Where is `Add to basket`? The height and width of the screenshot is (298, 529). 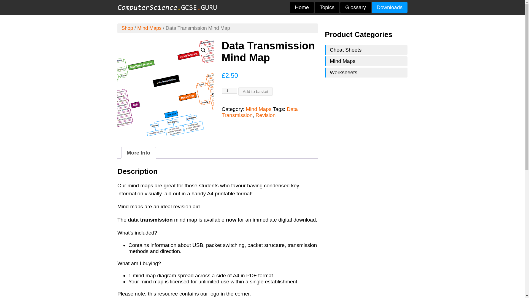
Add to basket is located at coordinates (256, 91).